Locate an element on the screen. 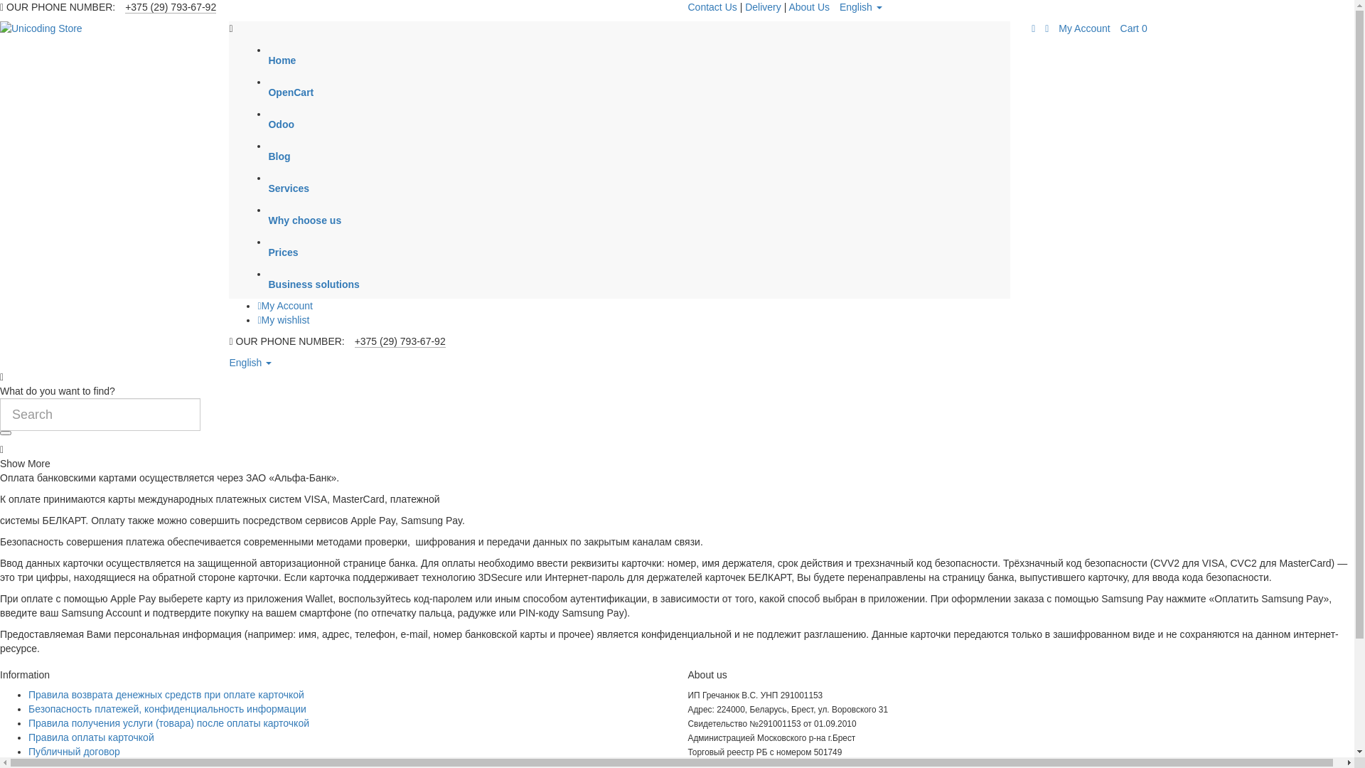 Image resolution: width=1365 pixels, height=768 pixels. Unicoding Store is located at coordinates (104, 28).